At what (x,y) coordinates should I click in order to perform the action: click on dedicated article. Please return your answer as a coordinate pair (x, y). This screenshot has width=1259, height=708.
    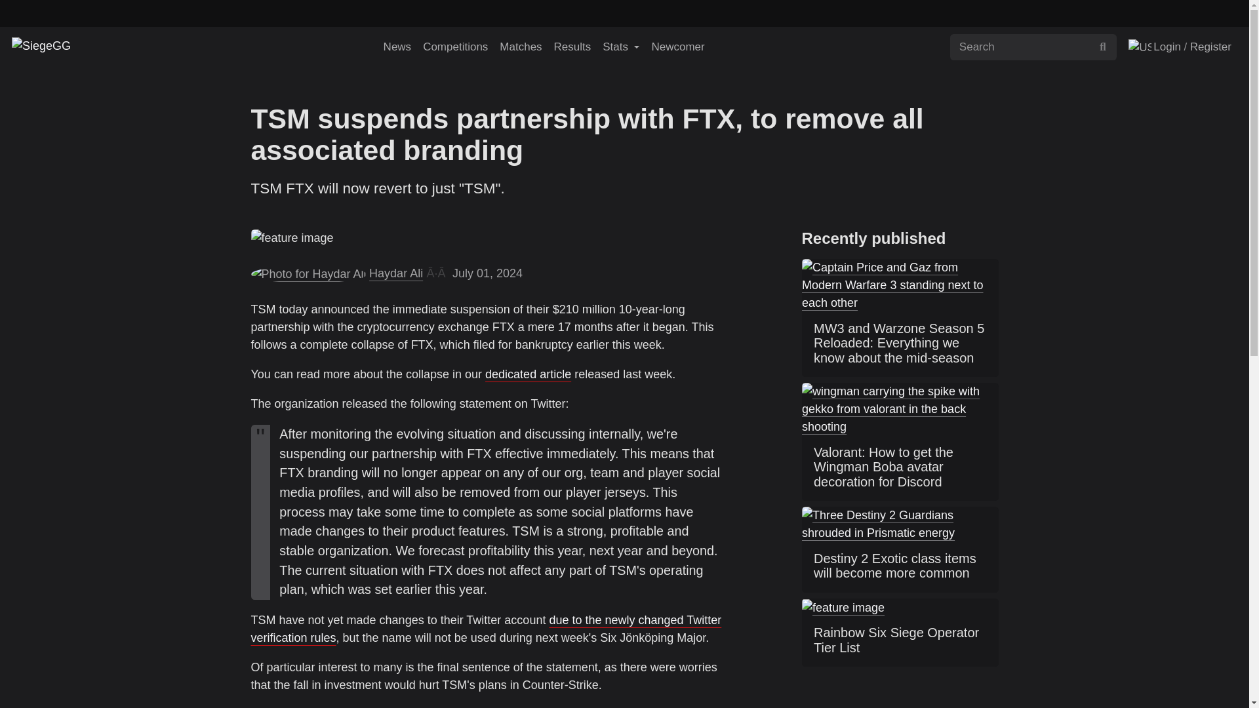
    Looking at the image, I should click on (528, 374).